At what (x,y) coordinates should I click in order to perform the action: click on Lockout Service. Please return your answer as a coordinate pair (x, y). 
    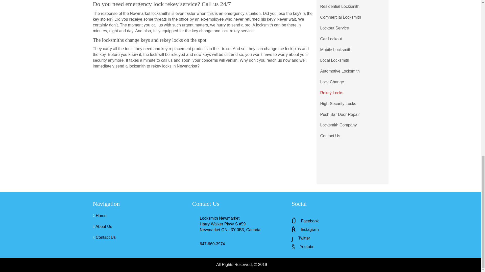
    Looking at the image, I should click on (334, 28).